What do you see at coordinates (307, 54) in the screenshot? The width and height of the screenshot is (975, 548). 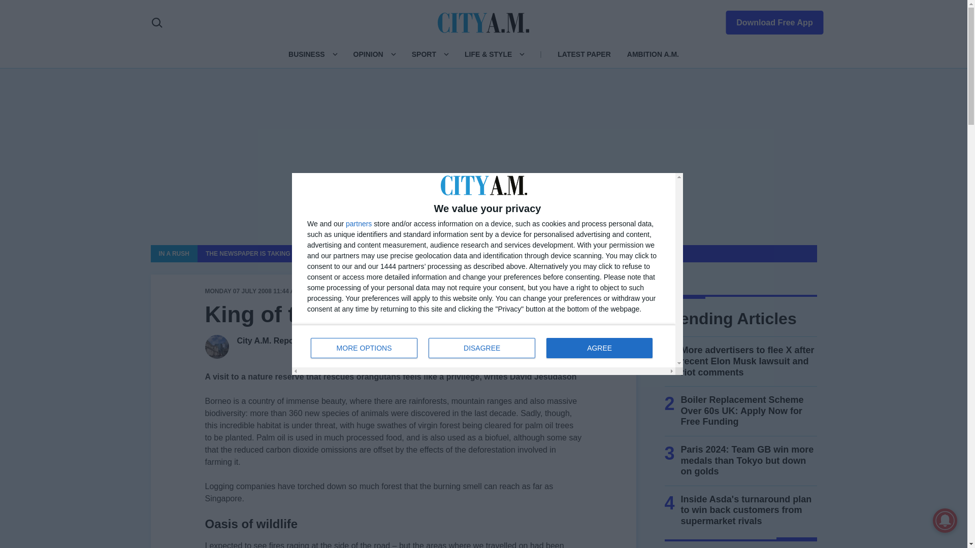 I see `BUSINESS` at bounding box center [307, 54].